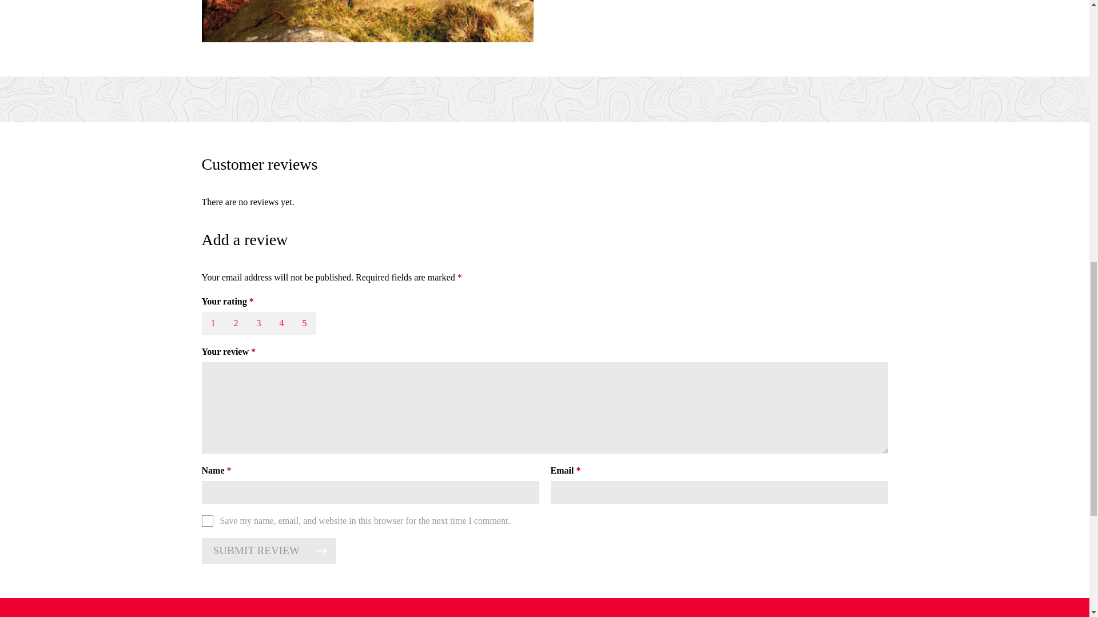 The image size is (1098, 617). Describe the element at coordinates (304, 323) in the screenshot. I see `5` at that location.